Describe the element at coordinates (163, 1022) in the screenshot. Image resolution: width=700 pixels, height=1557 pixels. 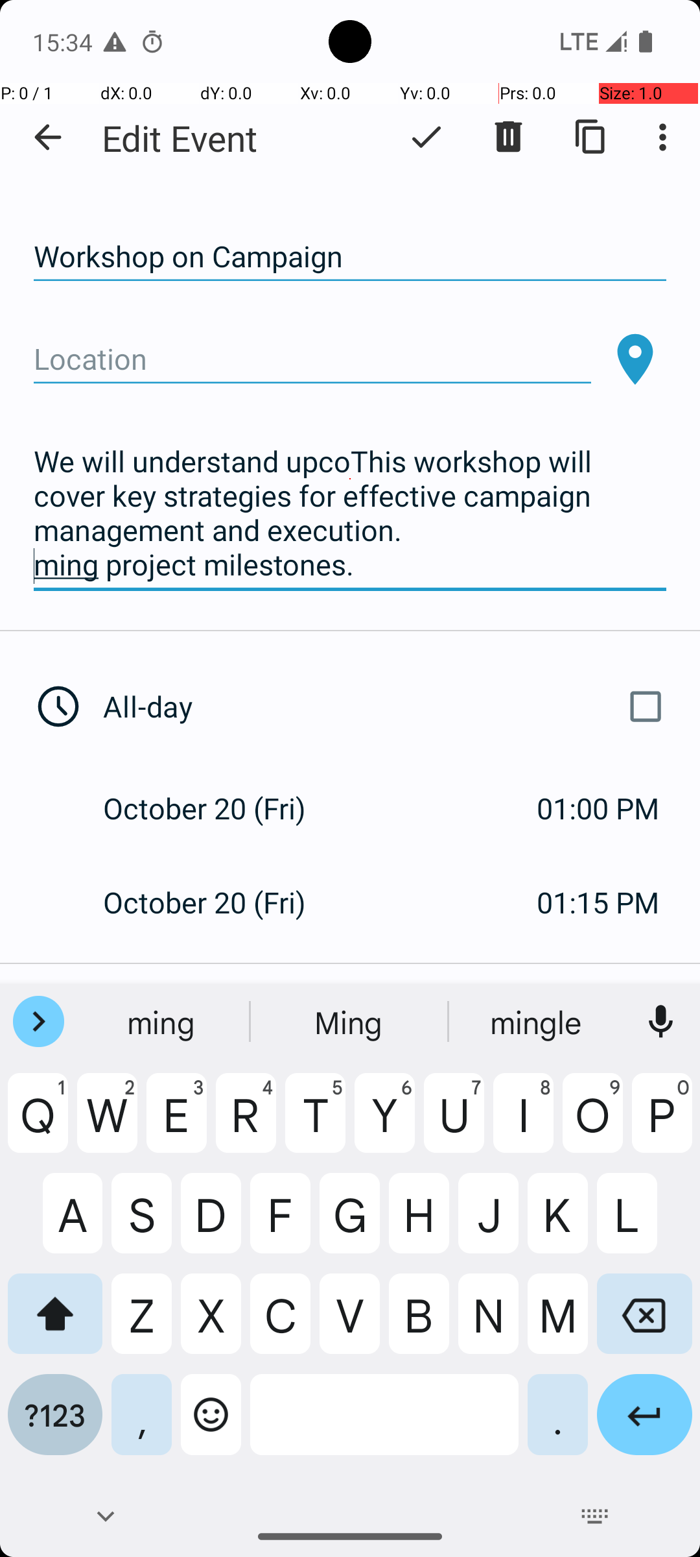
I see `ming` at that location.